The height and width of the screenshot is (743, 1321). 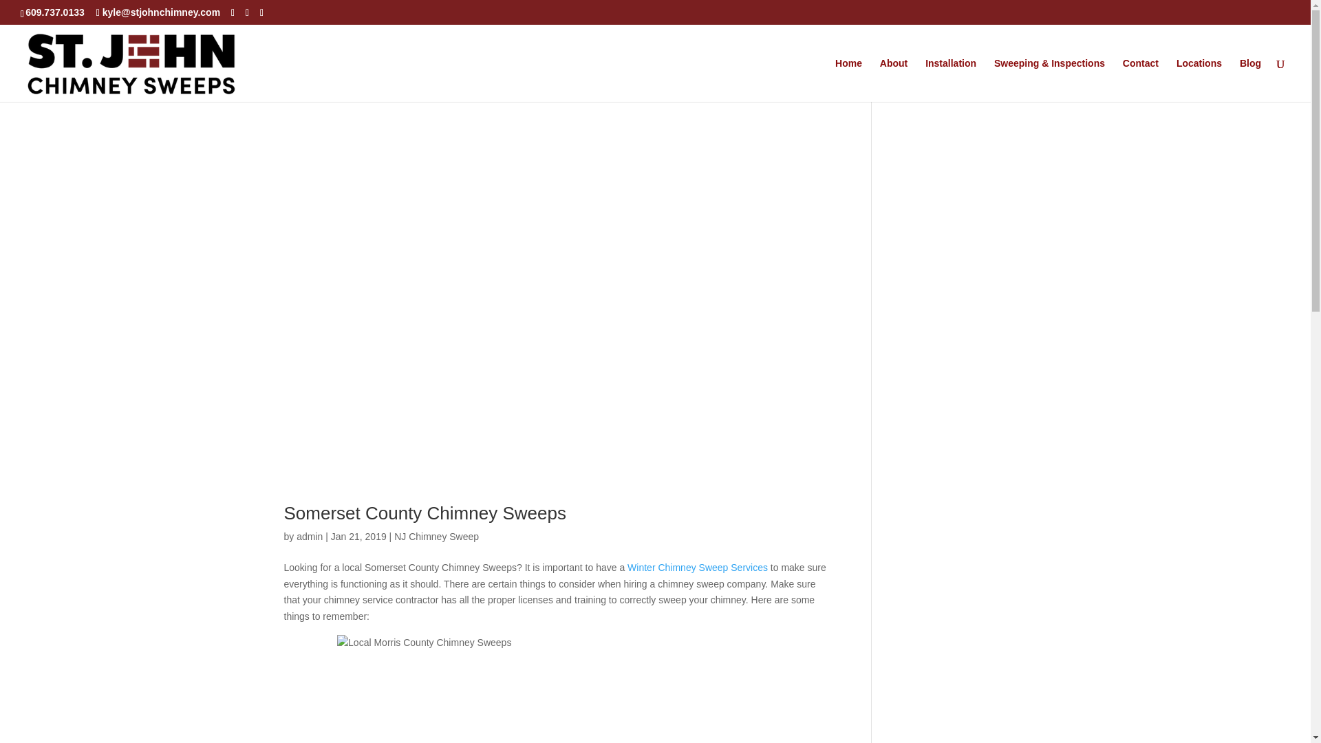 I want to click on admin, so click(x=309, y=537).